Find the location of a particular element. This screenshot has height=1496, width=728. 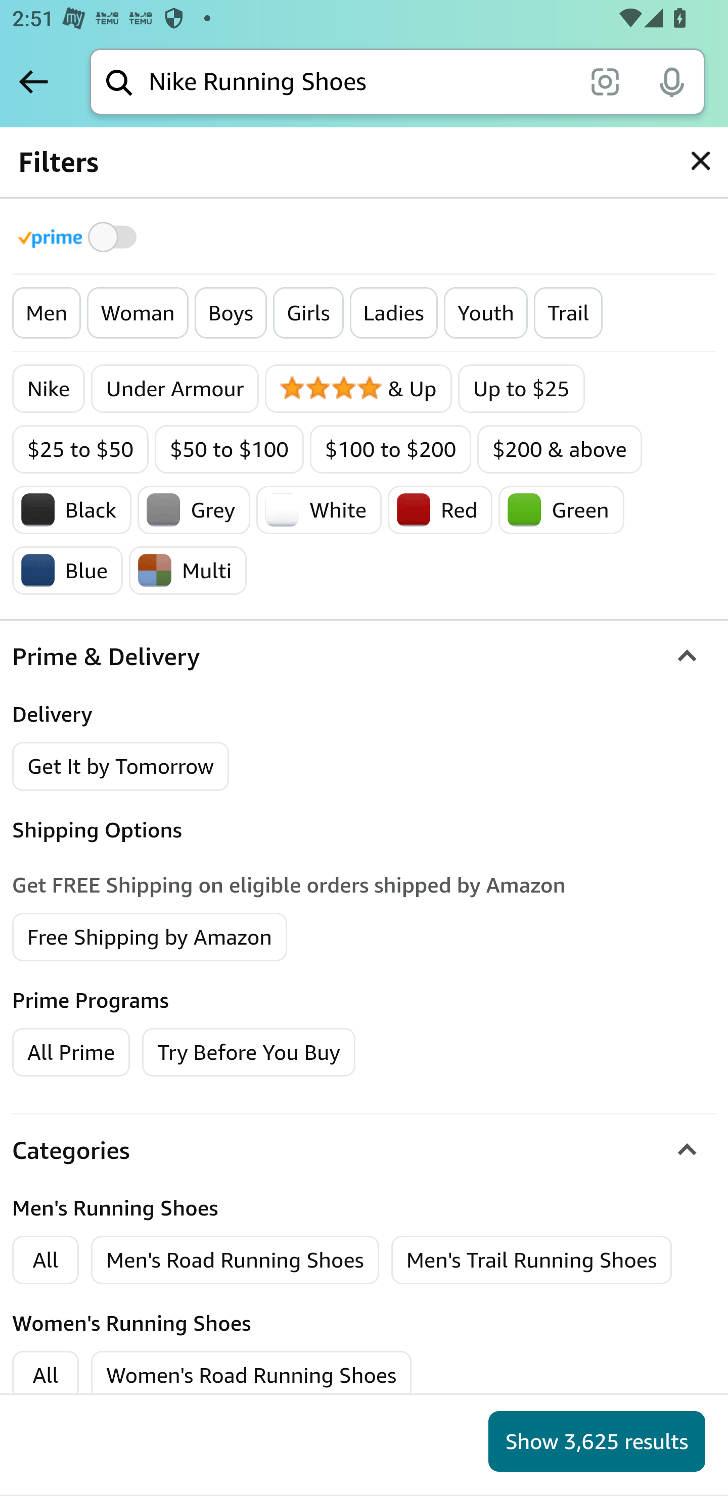

Nike is located at coordinates (50, 389).